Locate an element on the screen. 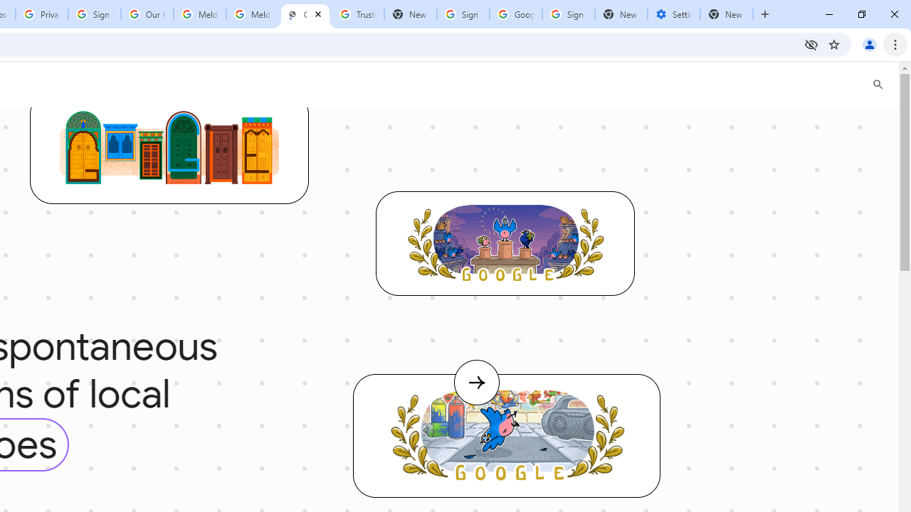 The height and width of the screenshot is (512, 911). Settings - Addresses and more is located at coordinates (674, 14).